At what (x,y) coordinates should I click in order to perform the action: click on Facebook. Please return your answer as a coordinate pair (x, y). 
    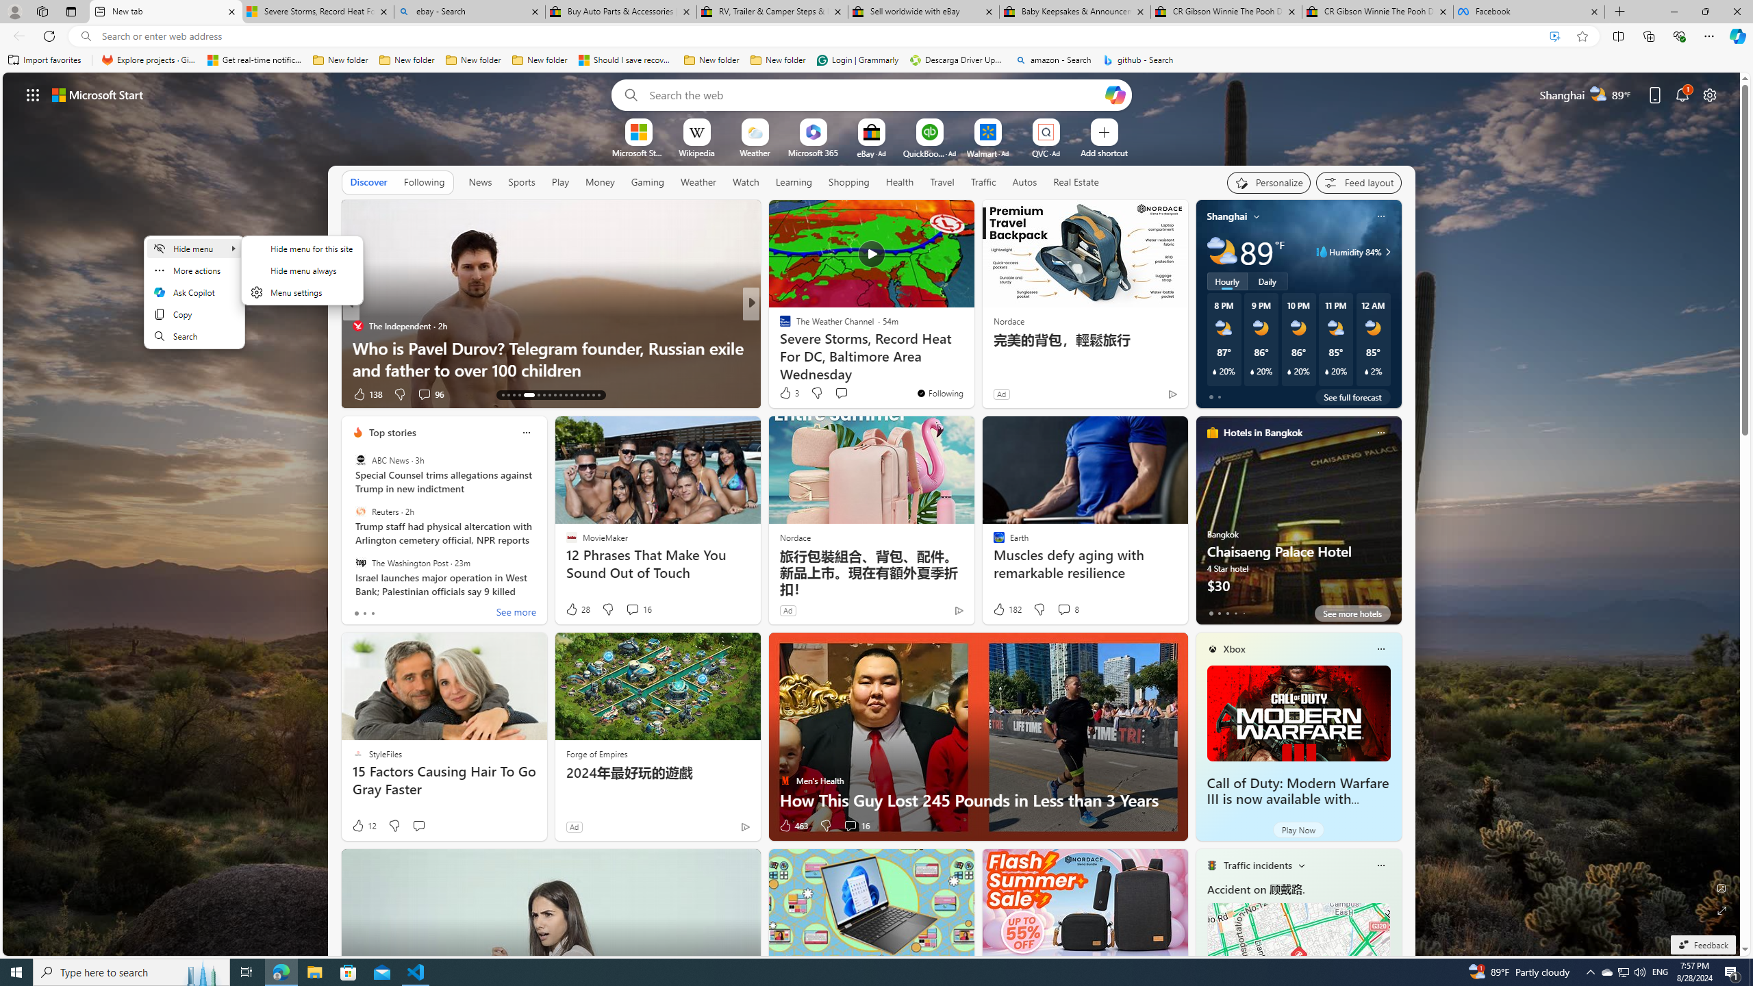
    Looking at the image, I should click on (1529, 12).